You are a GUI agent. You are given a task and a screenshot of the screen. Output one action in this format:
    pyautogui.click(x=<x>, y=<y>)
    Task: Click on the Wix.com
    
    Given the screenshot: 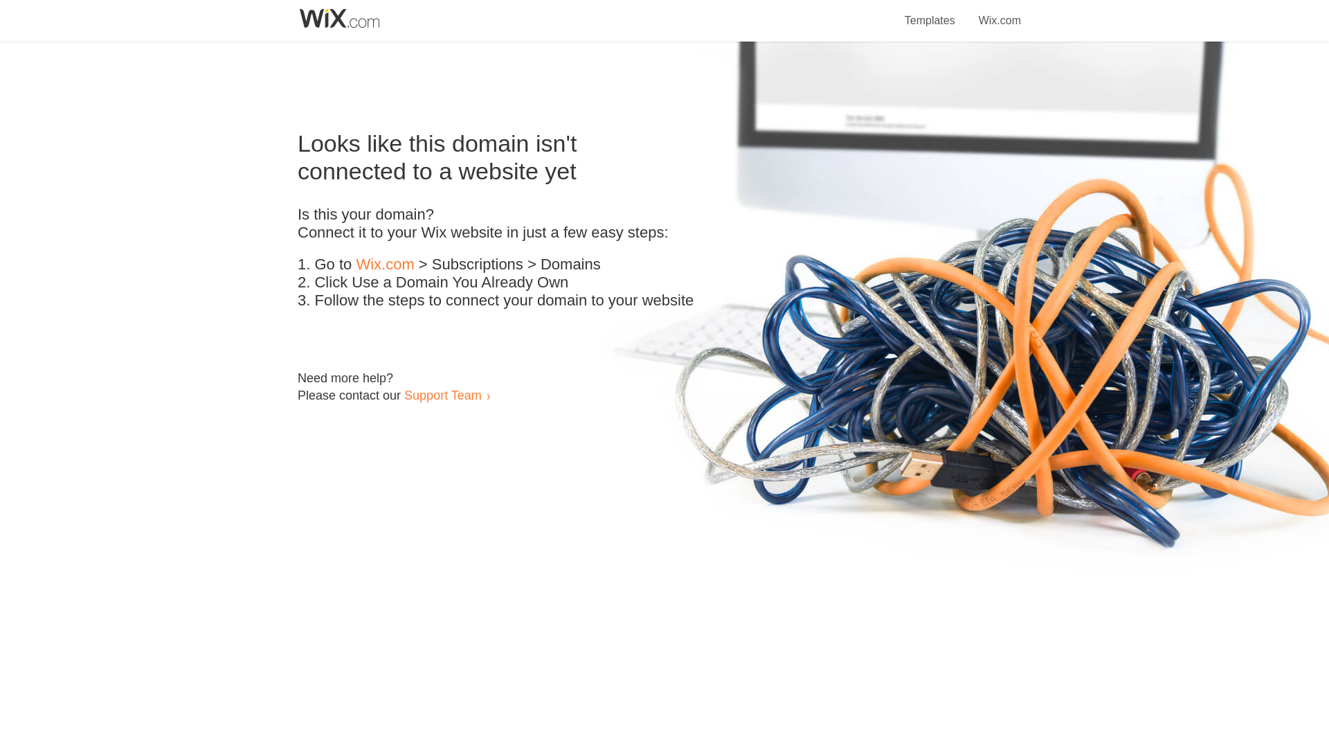 What is the action you would take?
    pyautogui.click(x=1000, y=12)
    